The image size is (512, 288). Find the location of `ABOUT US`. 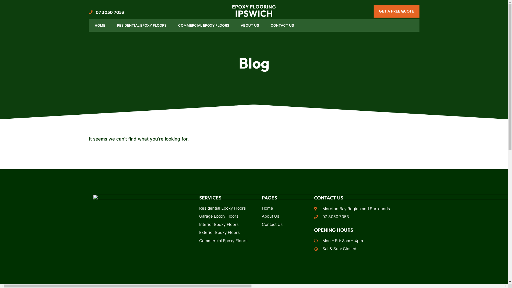

ABOUT US is located at coordinates (250, 26).